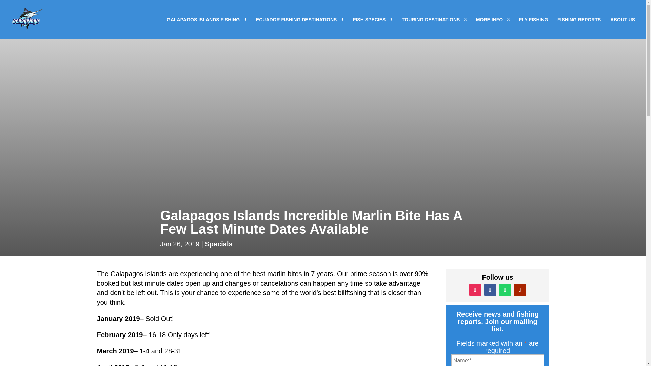 Image resolution: width=651 pixels, height=366 pixels. I want to click on Follow on Facebook, so click(490, 289).